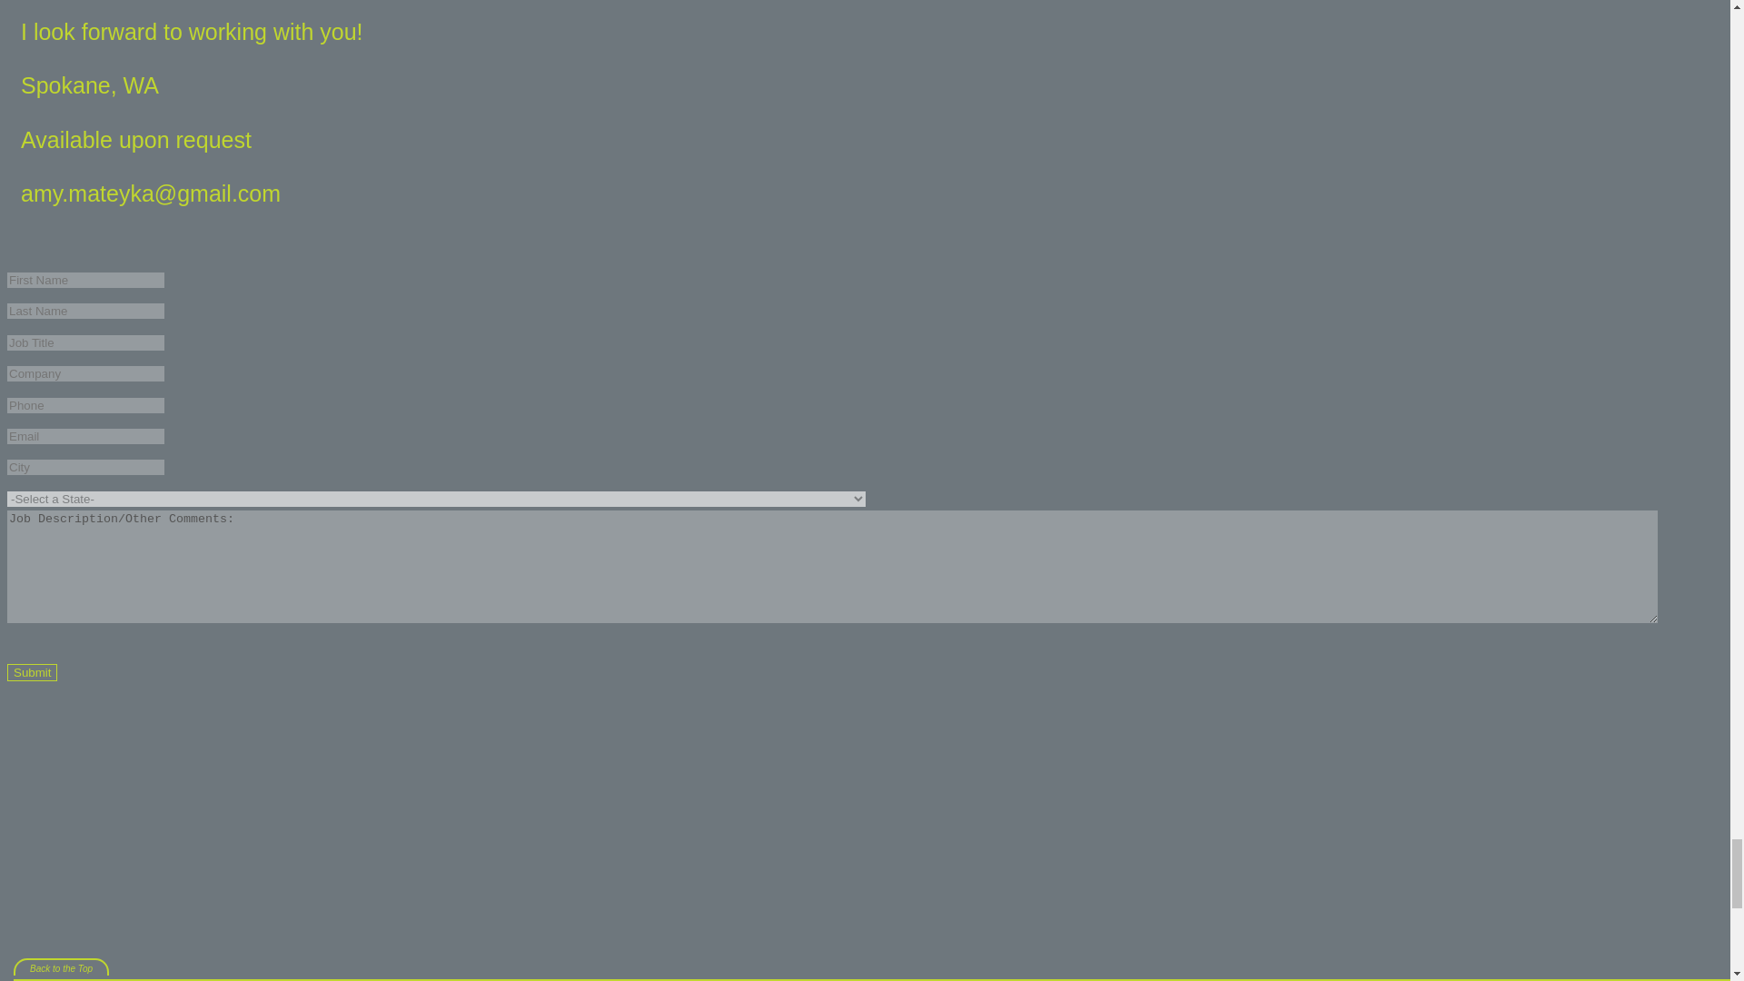  What do you see at coordinates (32, 672) in the screenshot?
I see `Submit` at bounding box center [32, 672].